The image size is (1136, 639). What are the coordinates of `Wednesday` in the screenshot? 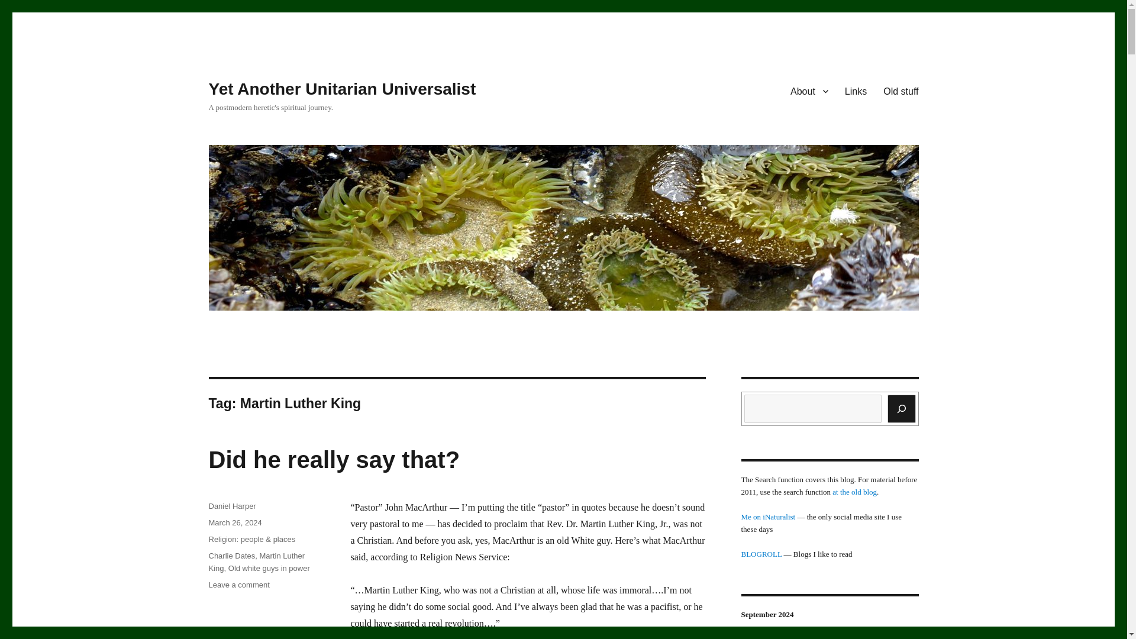 It's located at (880, 637).